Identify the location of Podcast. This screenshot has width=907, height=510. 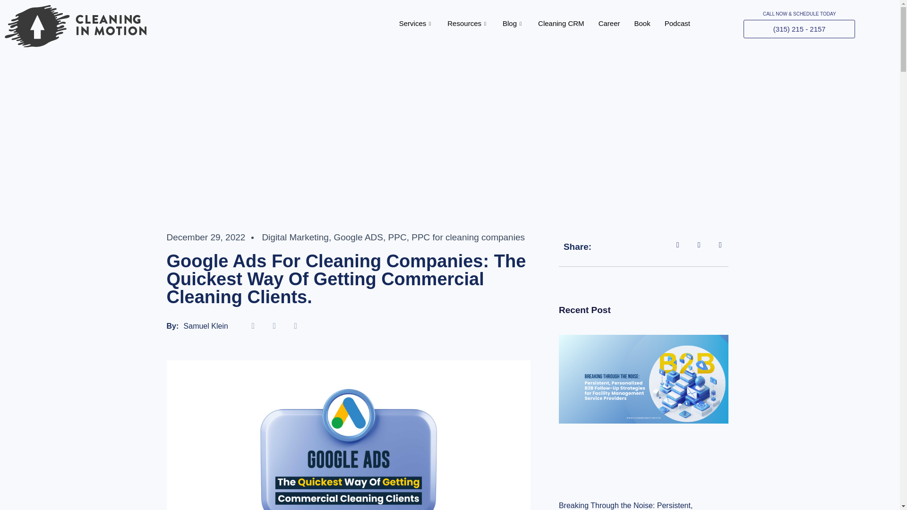
(677, 23).